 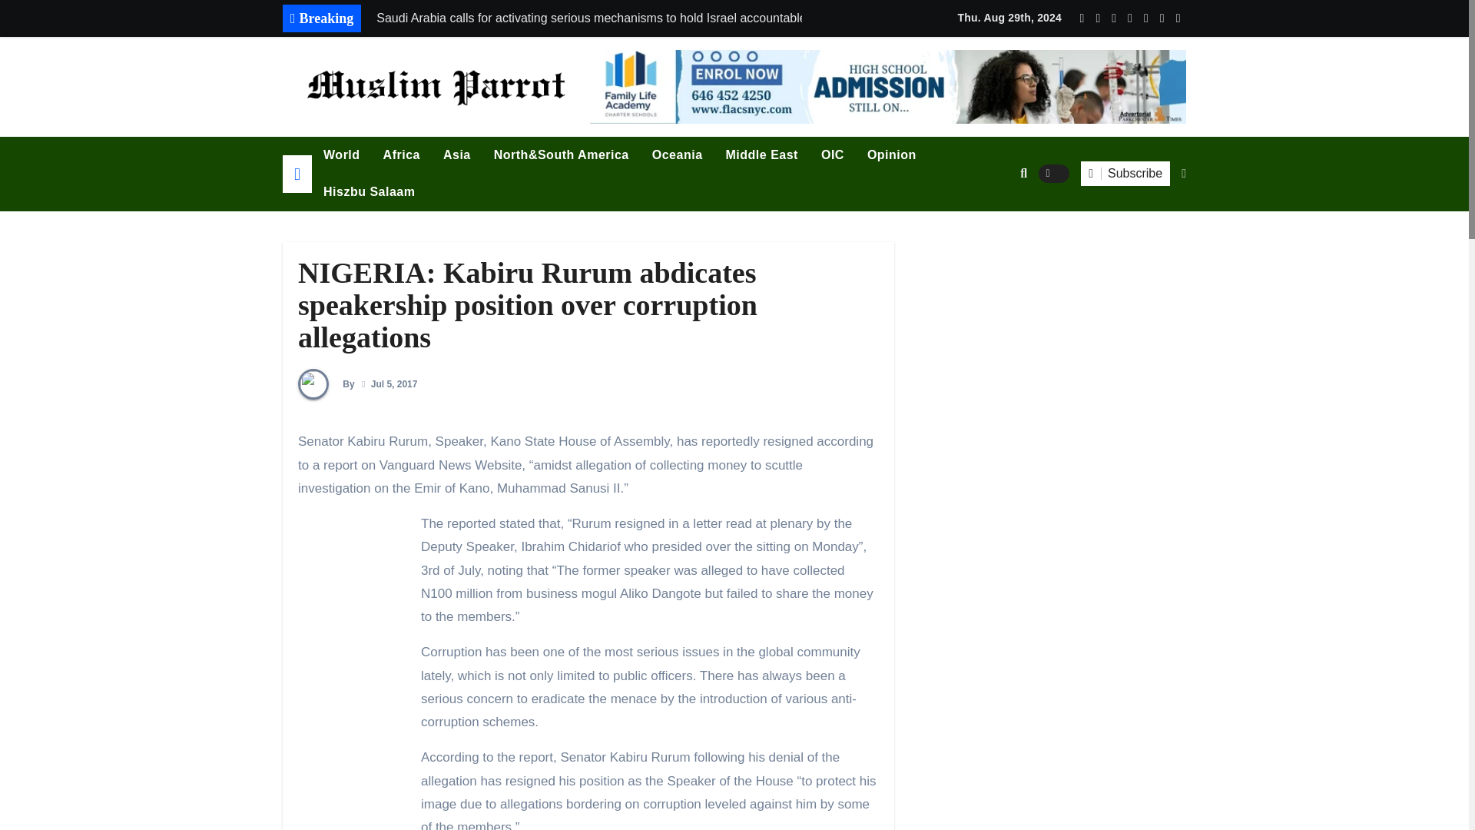 I want to click on OIC, so click(x=833, y=155).